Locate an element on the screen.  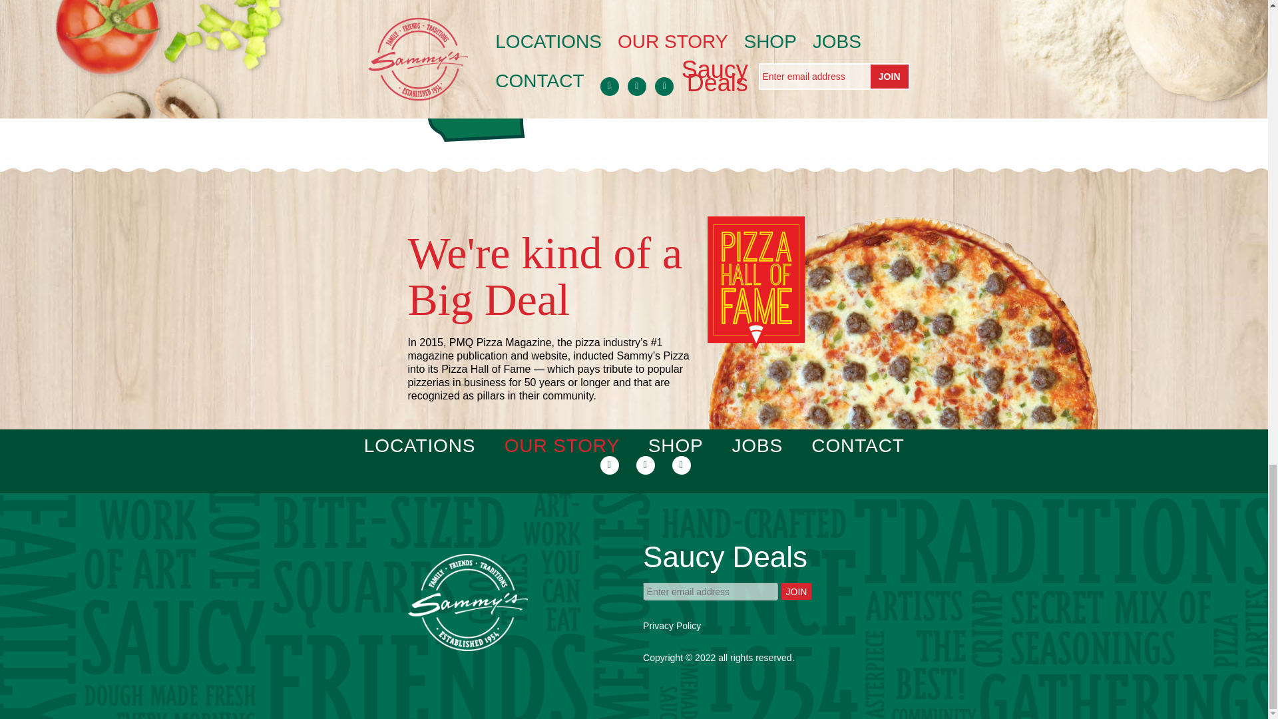
SHOP is located at coordinates (675, 445).